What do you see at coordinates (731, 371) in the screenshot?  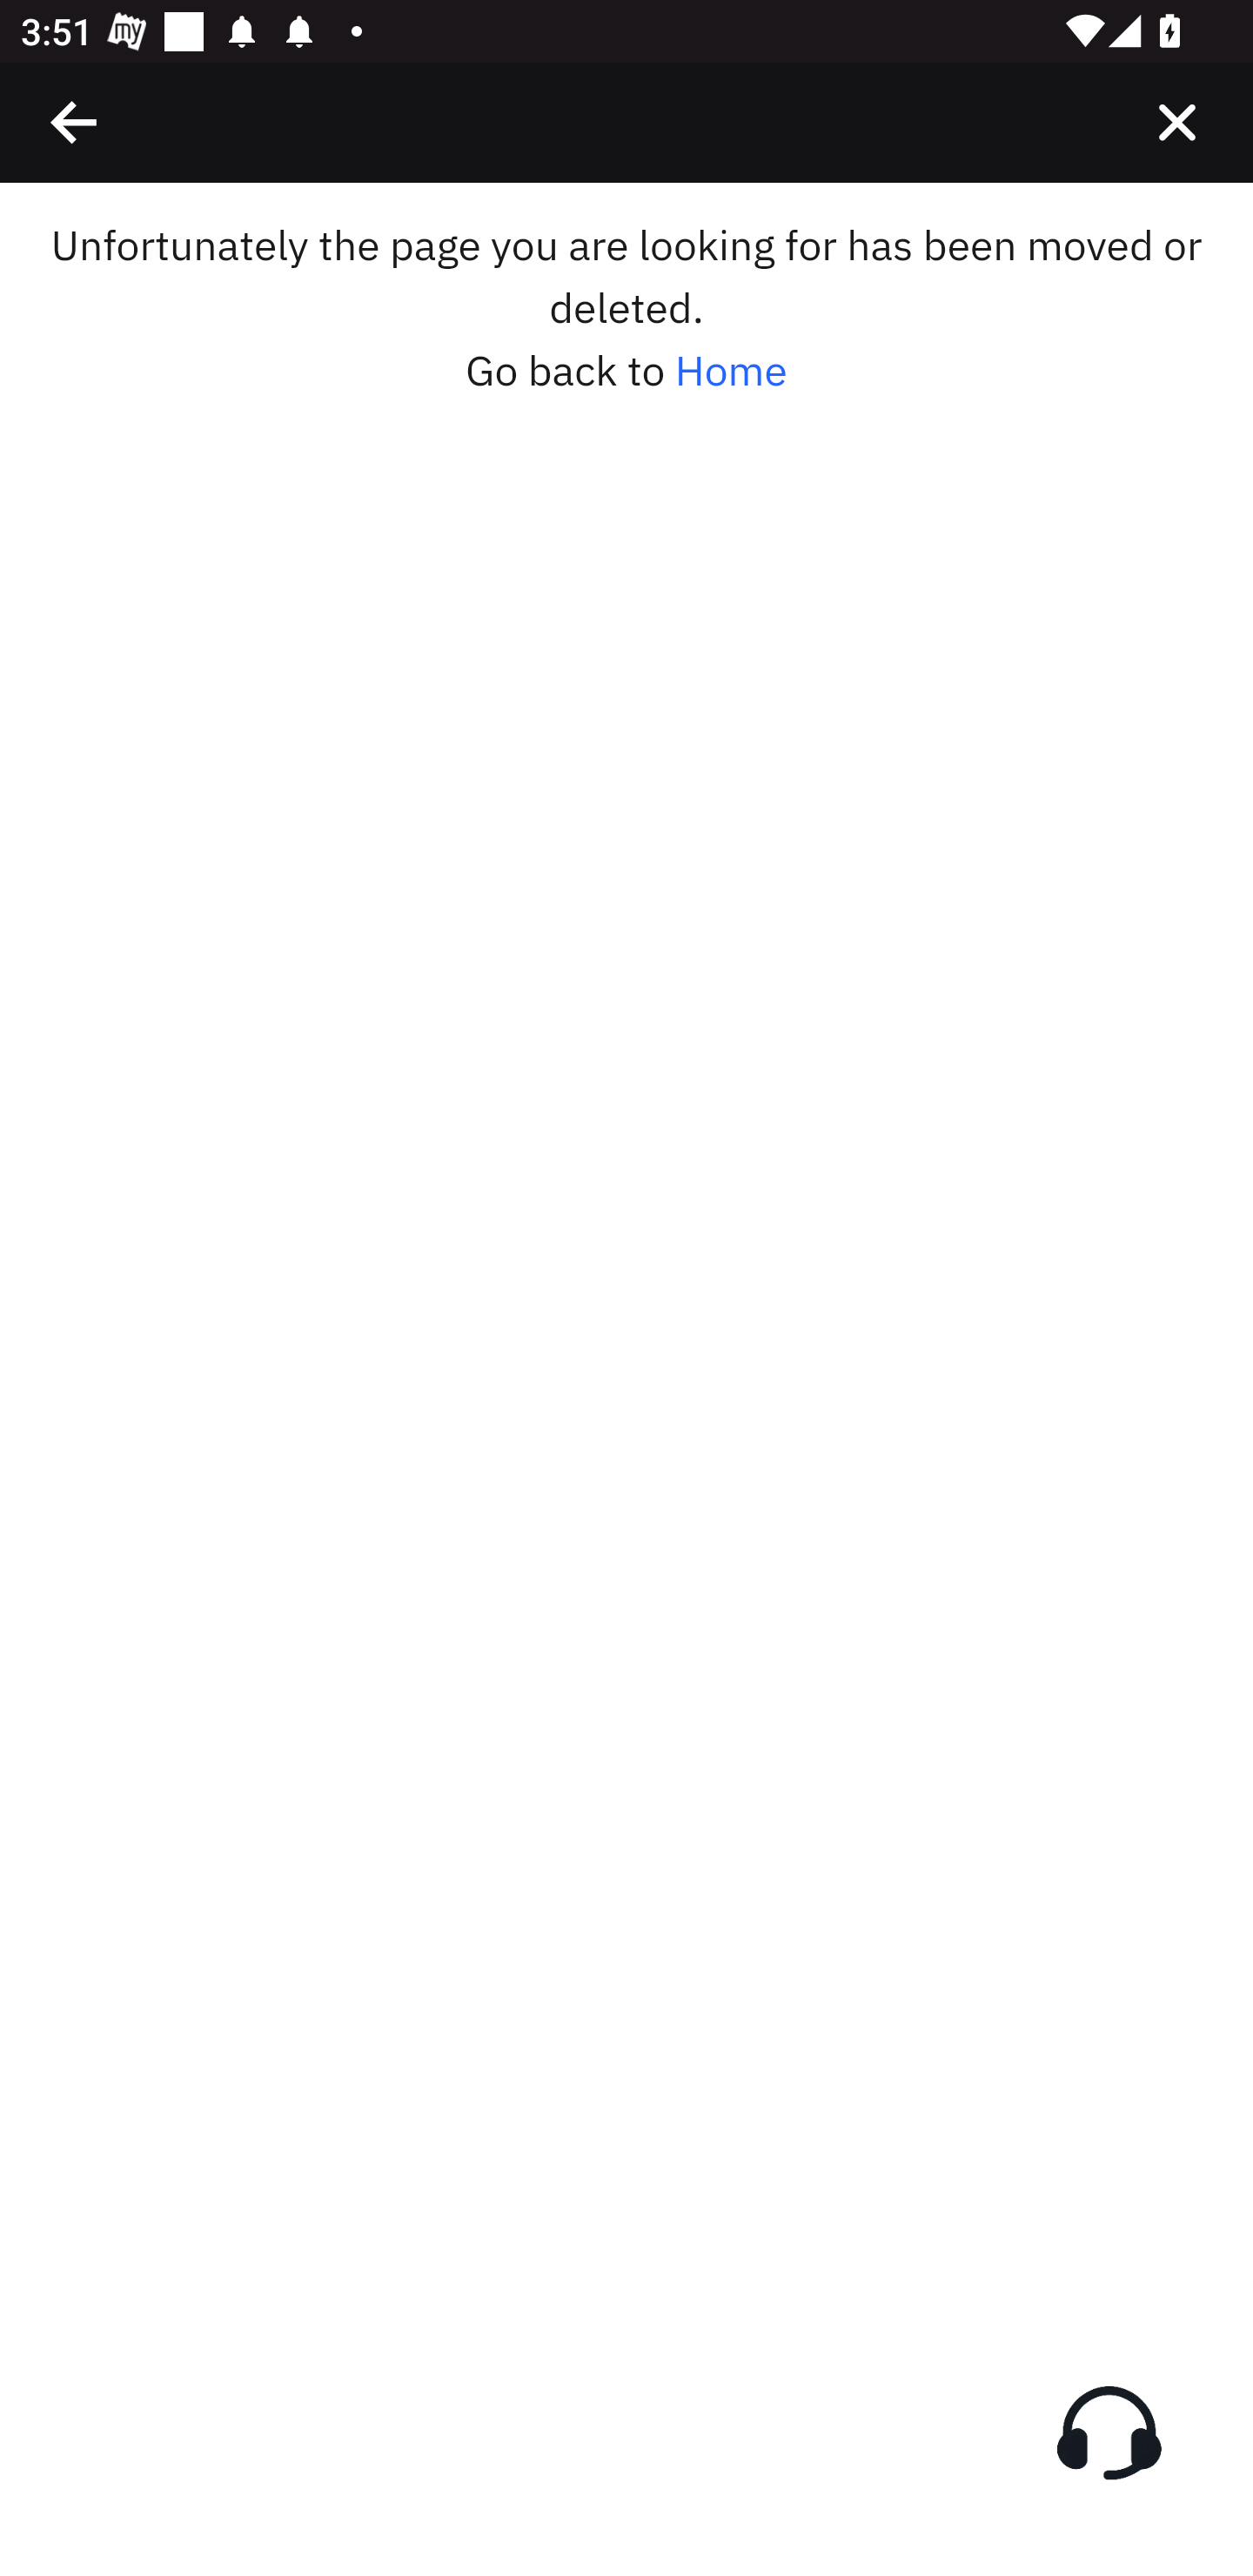 I see `Home` at bounding box center [731, 371].